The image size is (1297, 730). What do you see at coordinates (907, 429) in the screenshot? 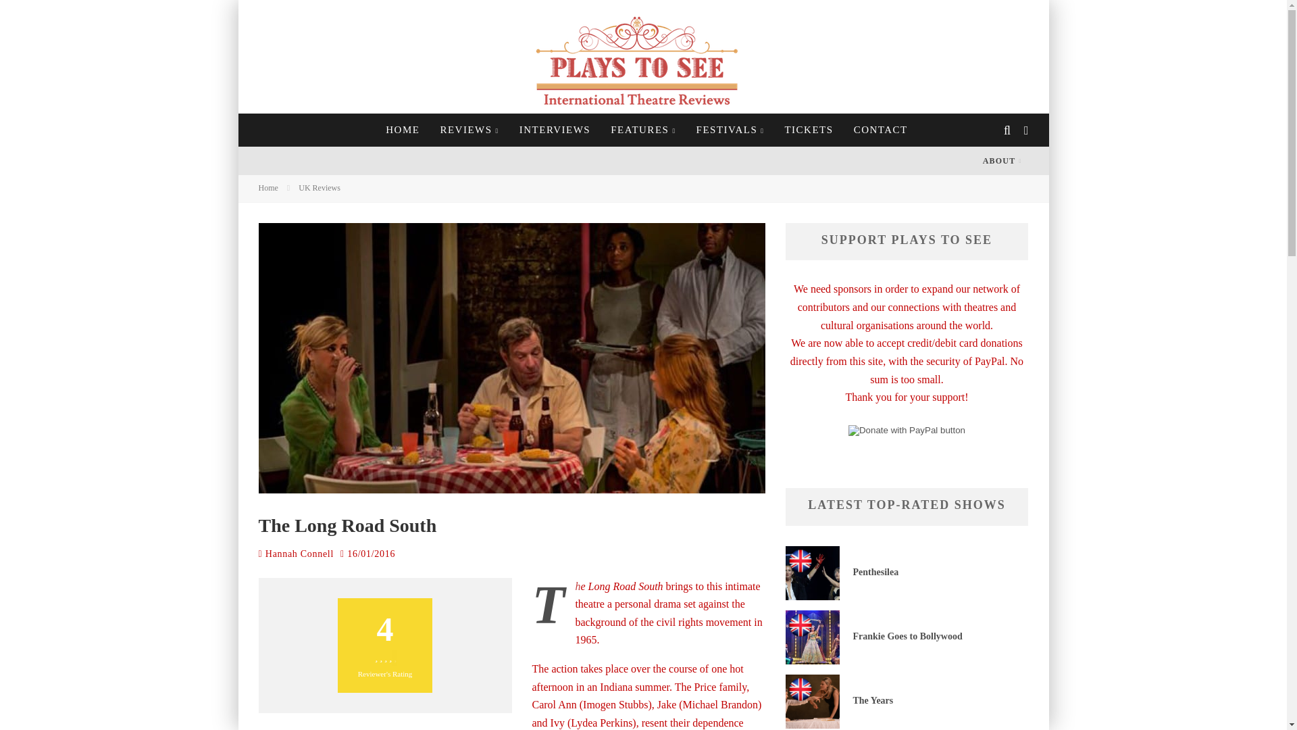
I see `PayPal - The safer, easier way to pay online!` at bounding box center [907, 429].